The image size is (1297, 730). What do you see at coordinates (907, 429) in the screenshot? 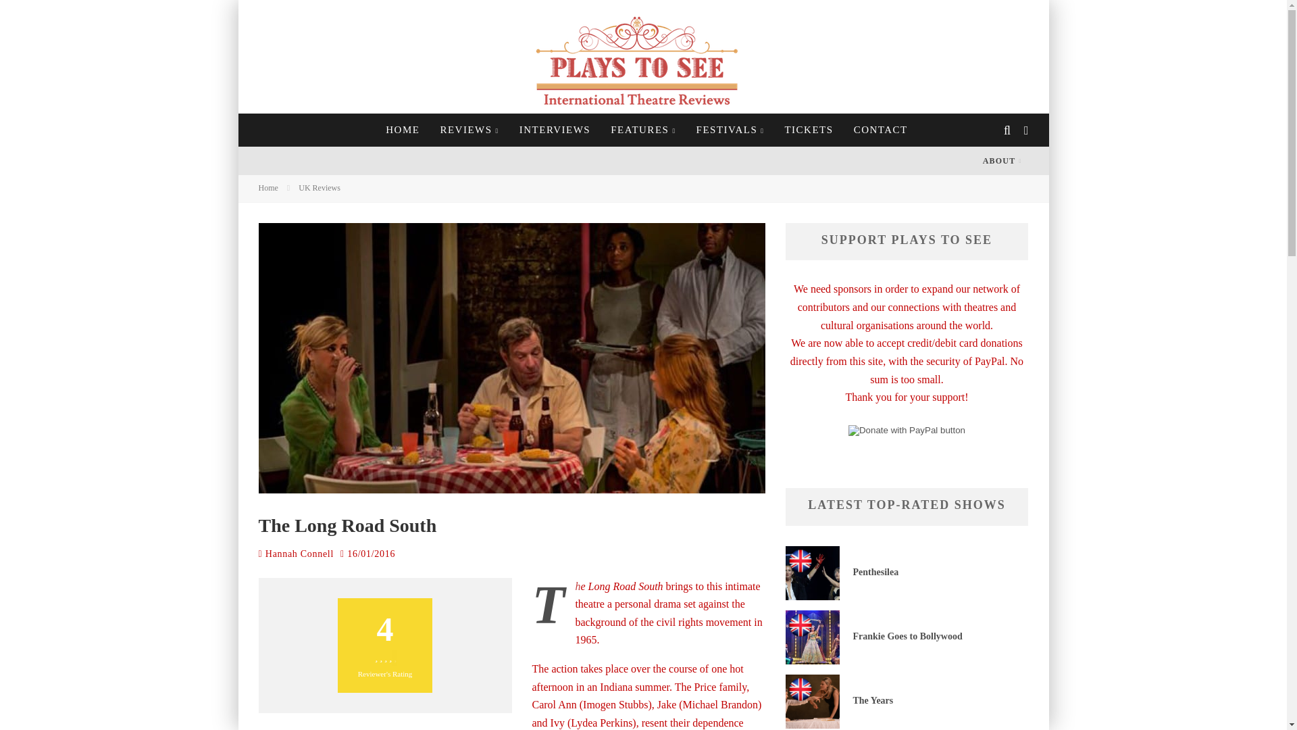
I see `PayPal - The safer, easier way to pay online!` at bounding box center [907, 429].